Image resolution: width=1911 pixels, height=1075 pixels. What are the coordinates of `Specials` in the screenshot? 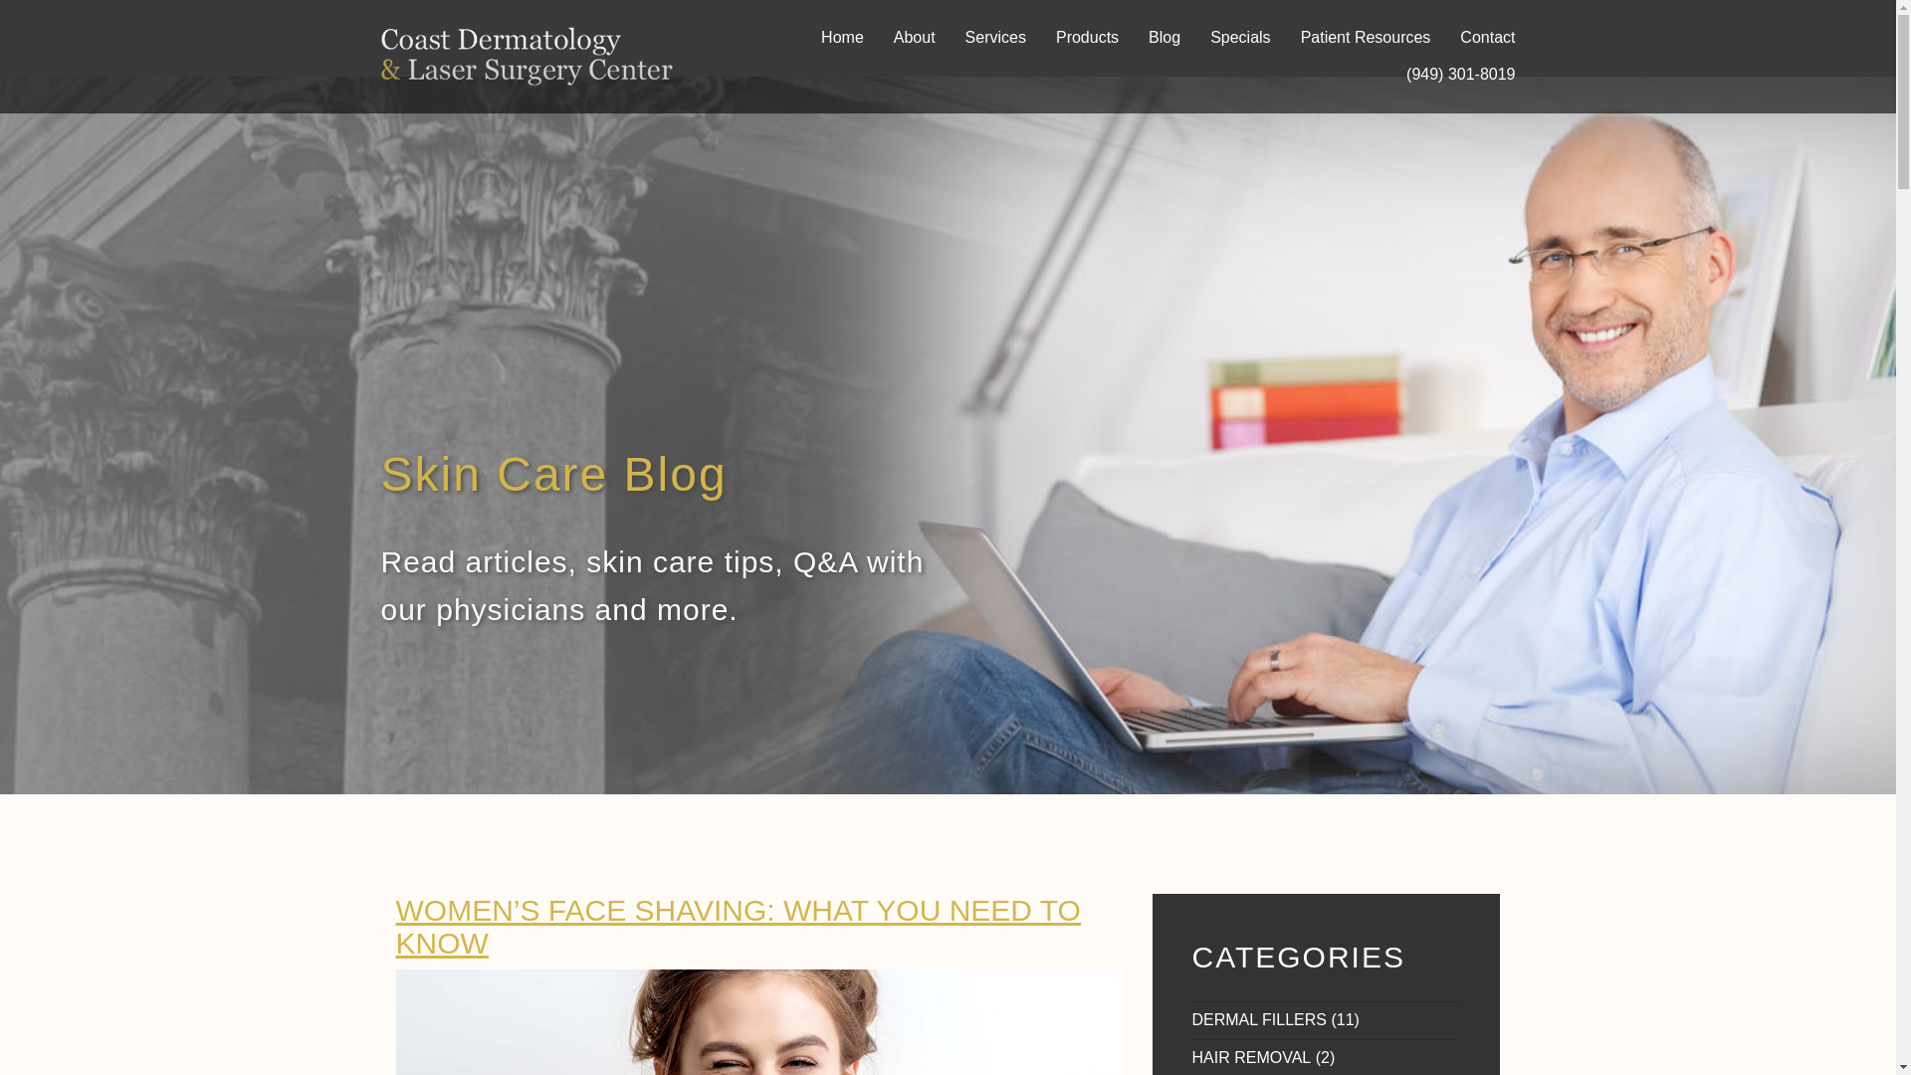 It's located at (1240, 38).